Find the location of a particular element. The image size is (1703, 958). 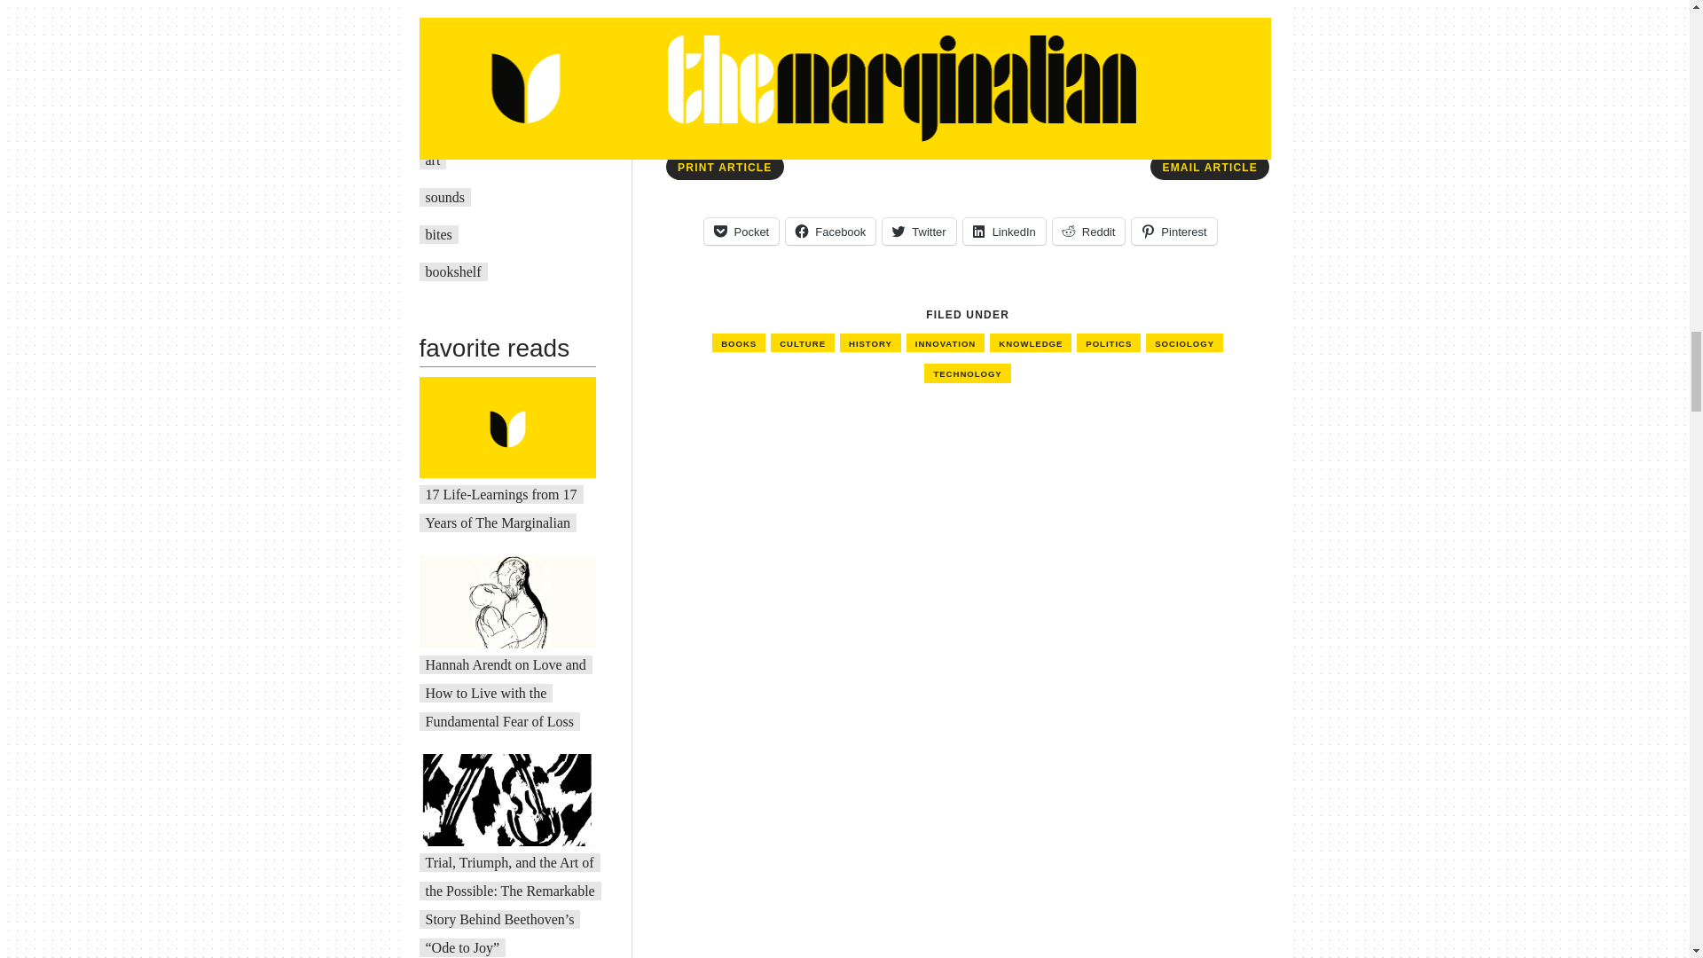

Click to share on Twitter is located at coordinates (919, 232).